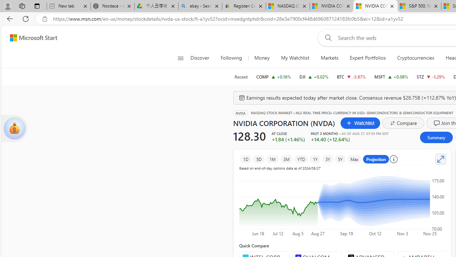 Image resolution: width=456 pixels, height=257 pixels. What do you see at coordinates (261, 58) in the screenshot?
I see `Money` at bounding box center [261, 58].